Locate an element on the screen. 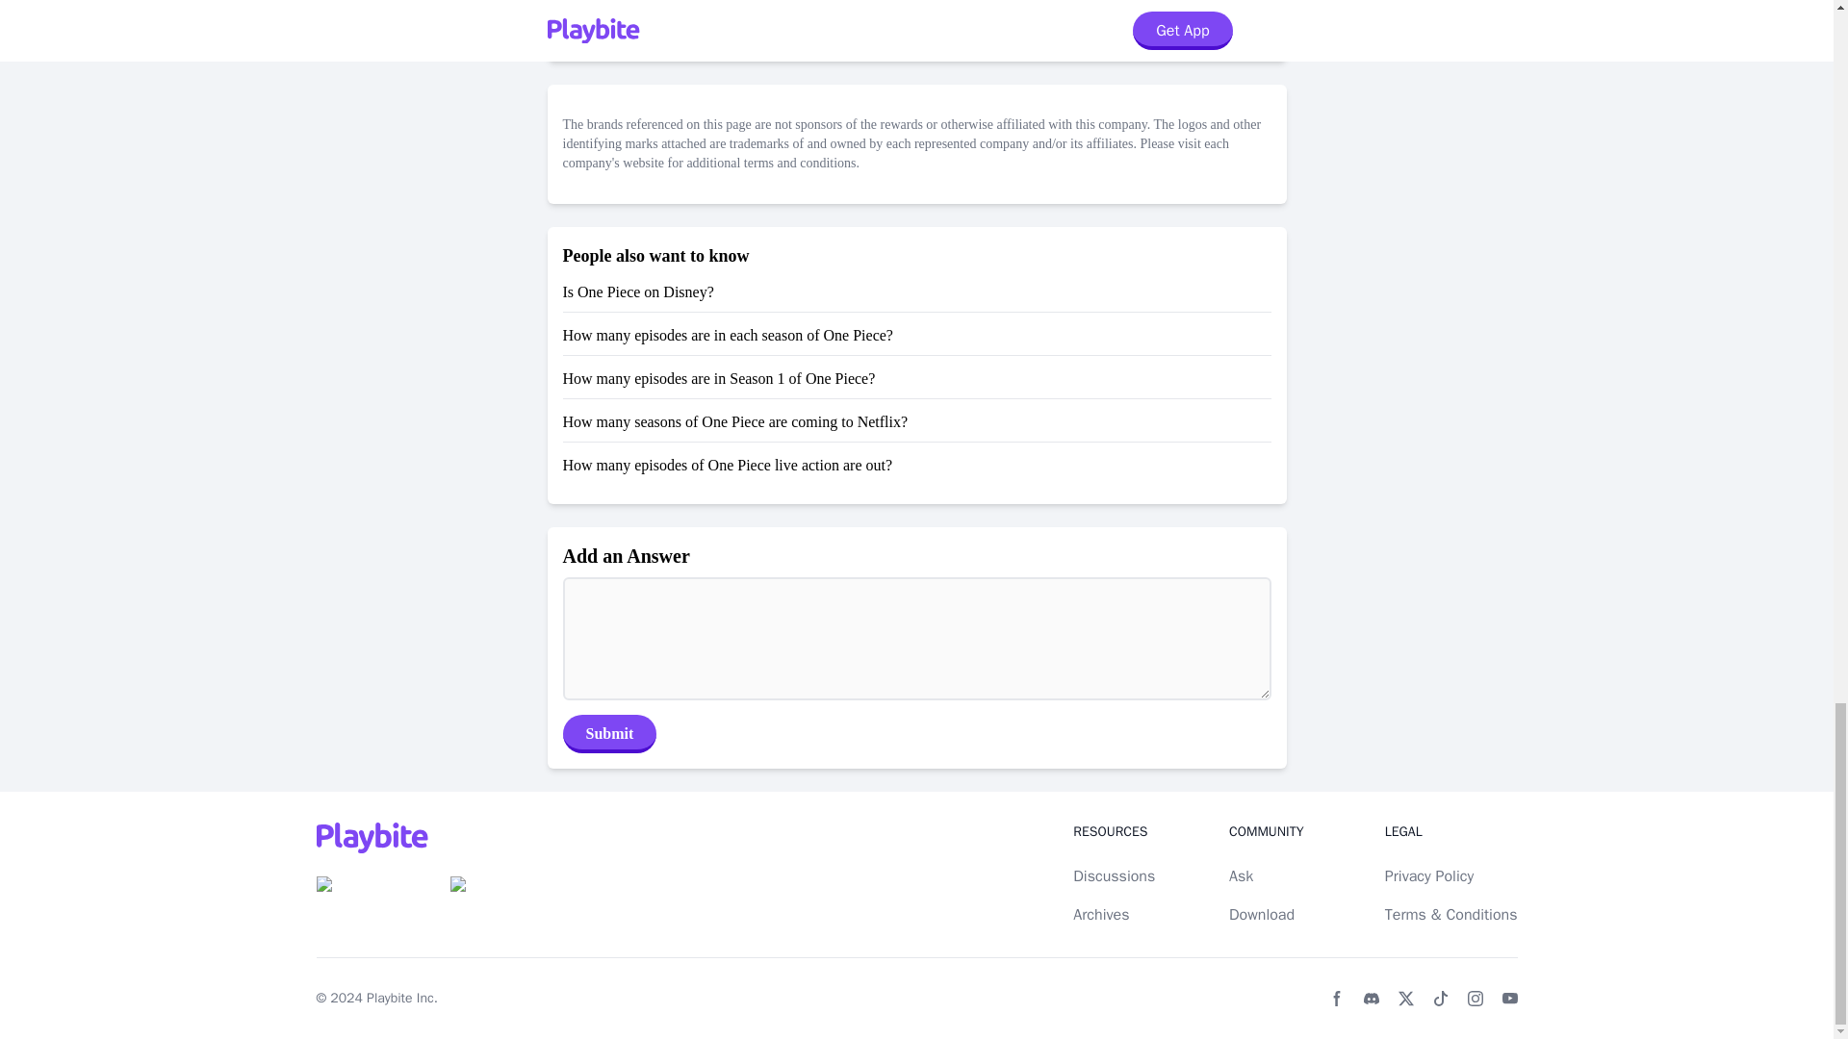 This screenshot has width=1848, height=1039. How many seasons of One Piece are coming to Netflix? is located at coordinates (733, 421).